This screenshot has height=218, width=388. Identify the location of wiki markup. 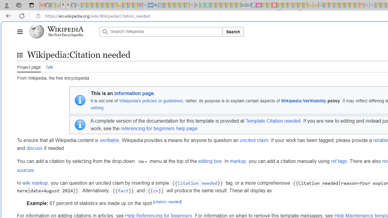
(35, 183).